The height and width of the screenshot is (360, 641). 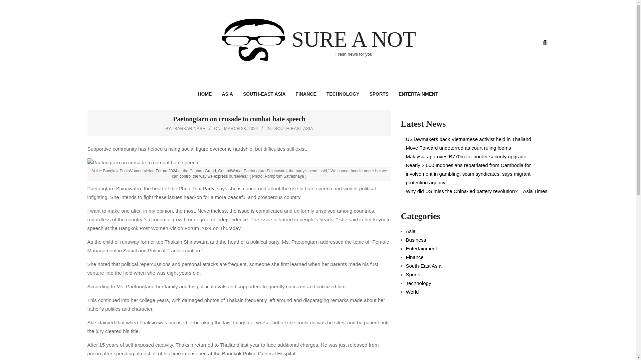 What do you see at coordinates (11, 4) in the screenshot?
I see `Search` at bounding box center [11, 4].